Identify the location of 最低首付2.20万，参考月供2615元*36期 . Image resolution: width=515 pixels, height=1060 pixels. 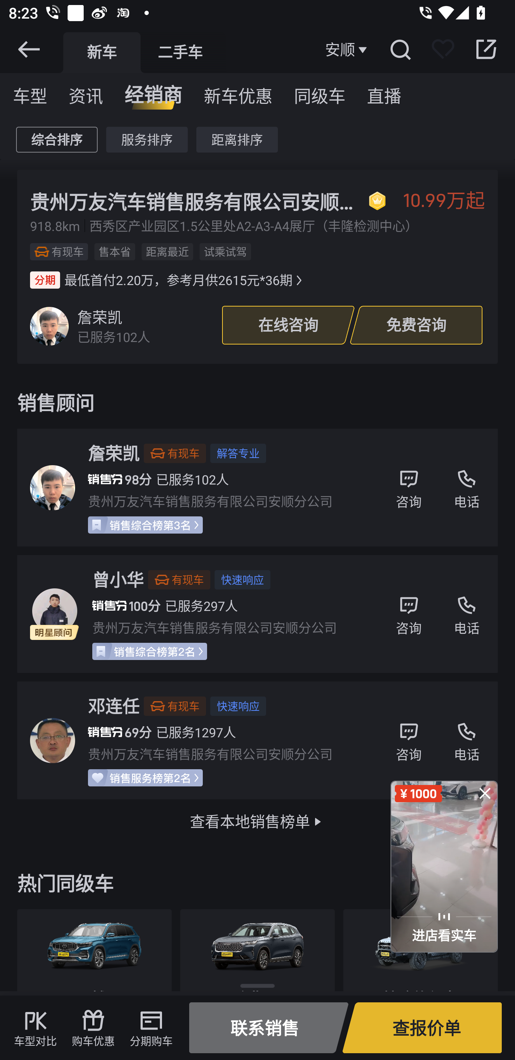
(167, 280).